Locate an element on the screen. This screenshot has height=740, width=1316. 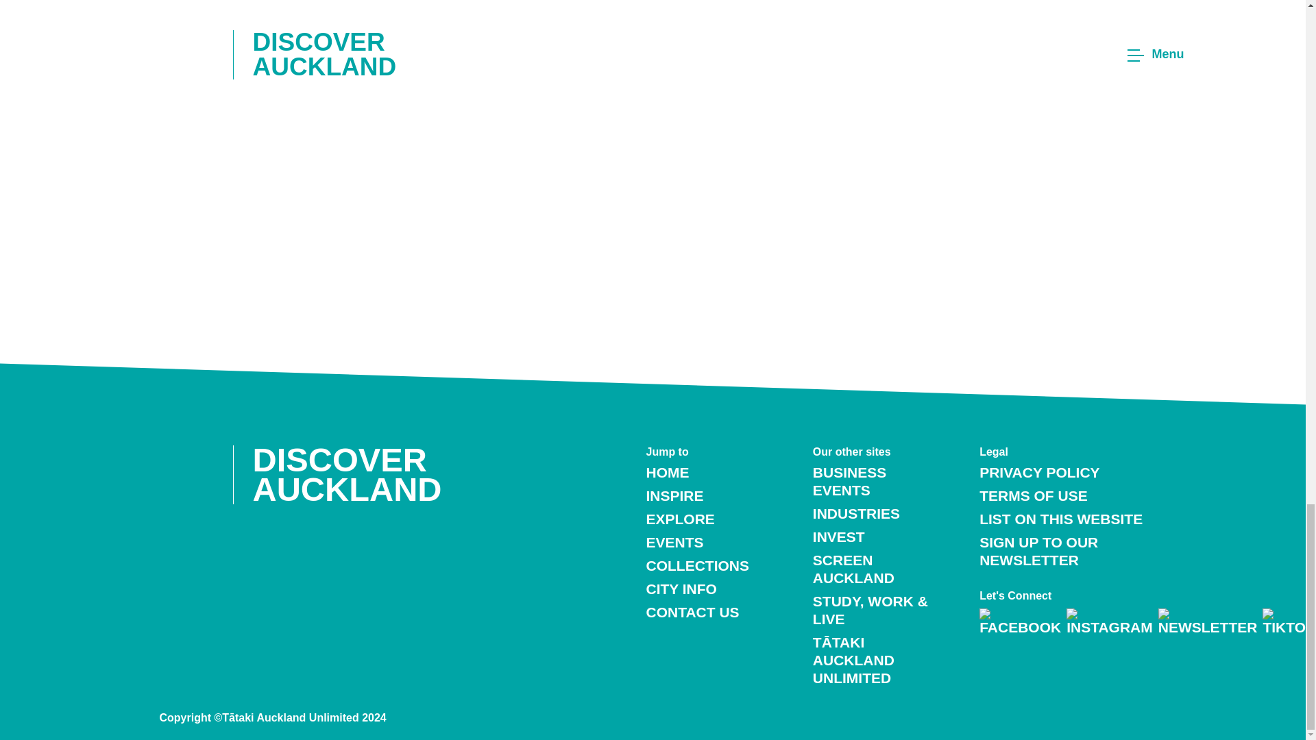
INDUSTRIES is located at coordinates (857, 513).